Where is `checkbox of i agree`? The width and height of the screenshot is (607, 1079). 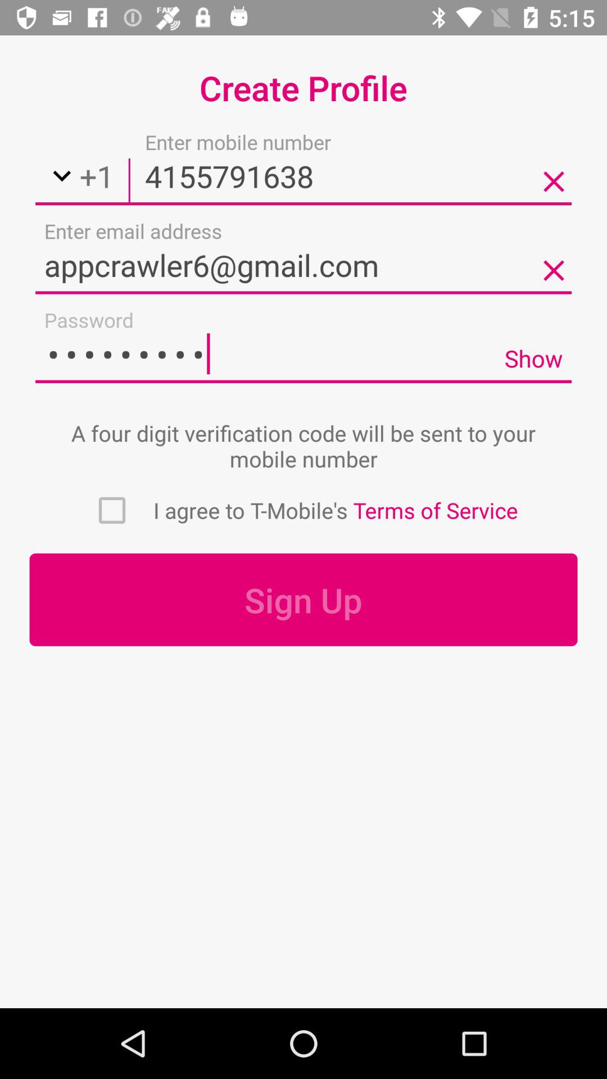 checkbox of i agree is located at coordinates (112, 510).